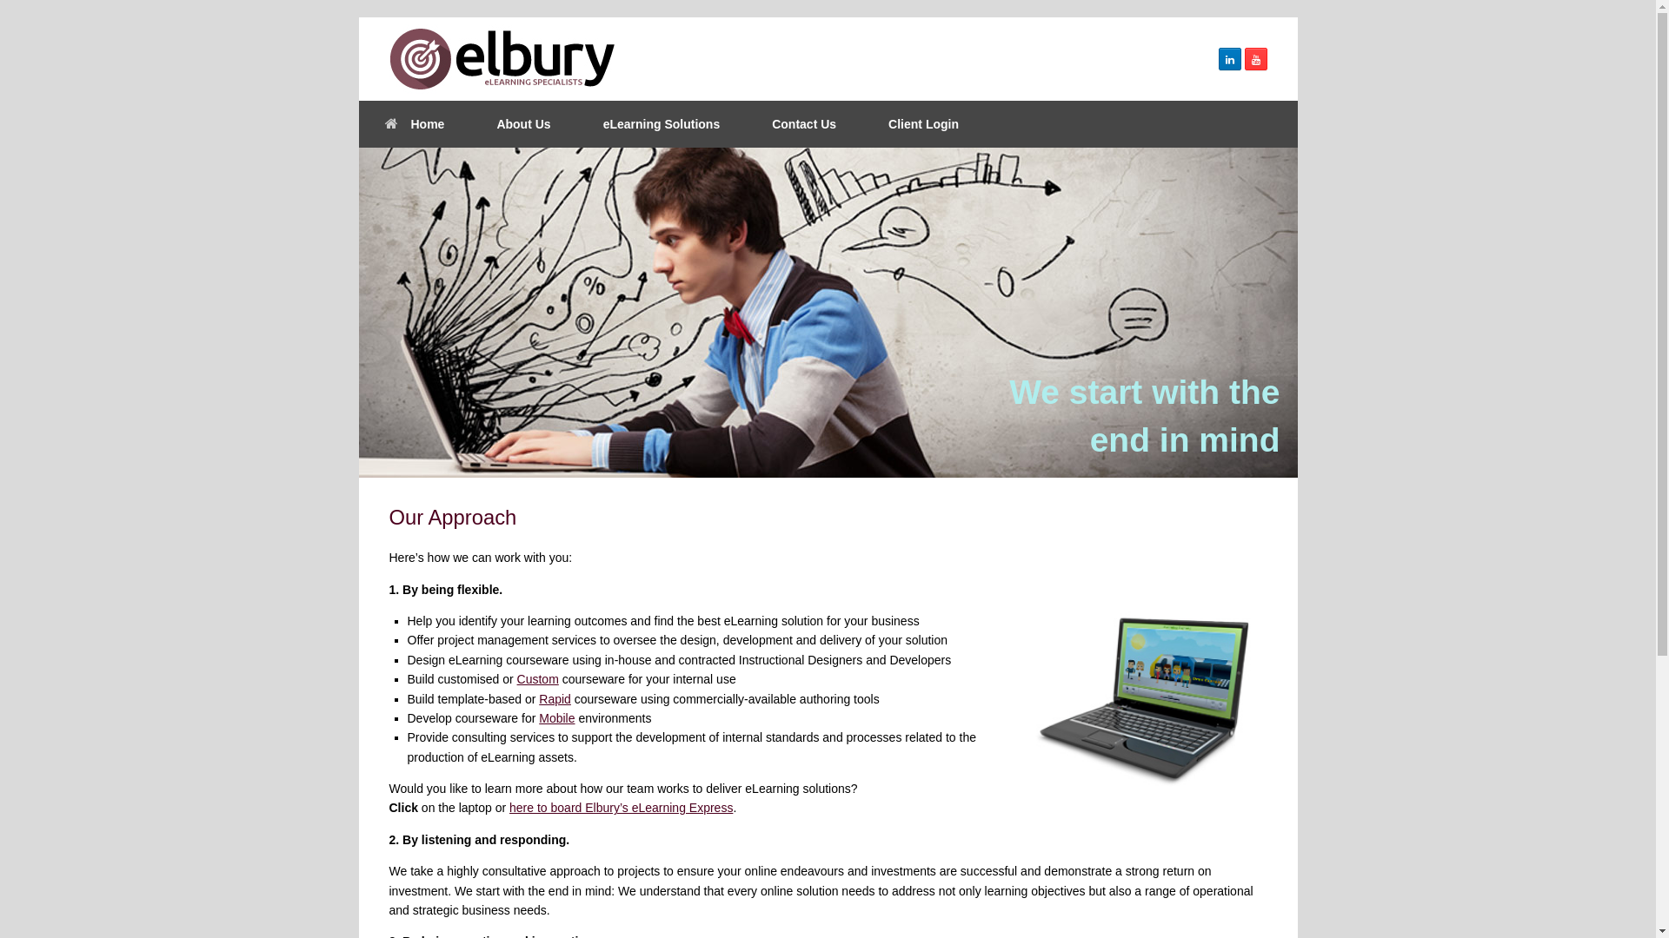 Image resolution: width=1669 pixels, height=938 pixels. I want to click on Rapid, so click(555, 699).